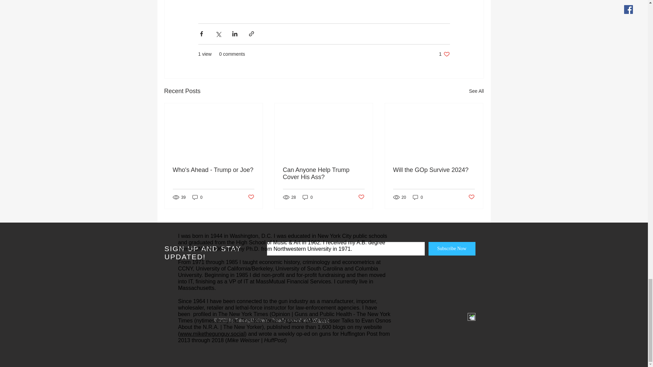 This screenshot has width=653, height=367. I want to click on 0, so click(197, 197).